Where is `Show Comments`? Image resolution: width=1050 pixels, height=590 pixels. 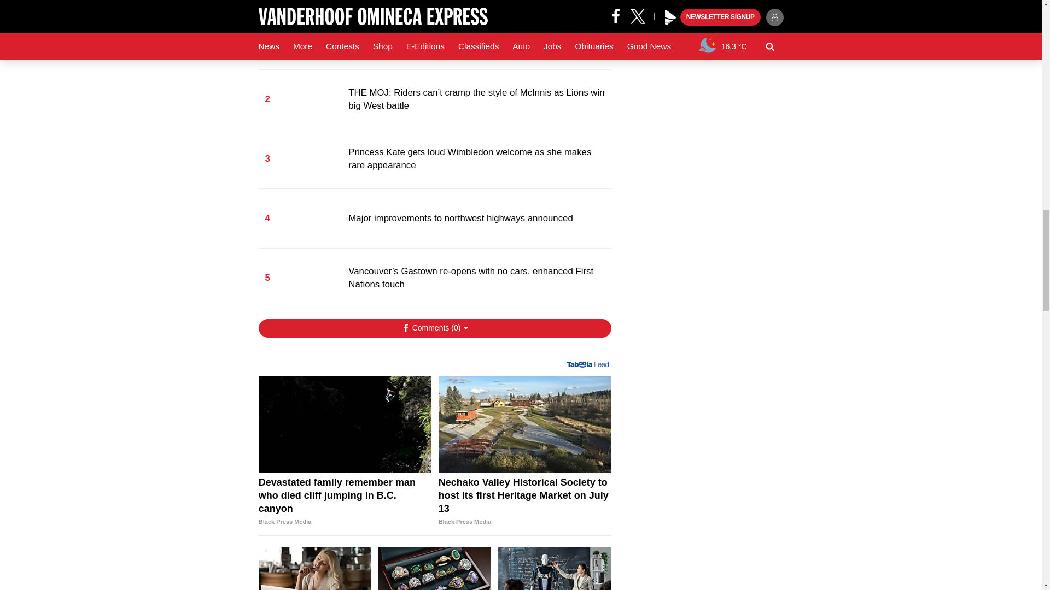 Show Comments is located at coordinates (434, 328).